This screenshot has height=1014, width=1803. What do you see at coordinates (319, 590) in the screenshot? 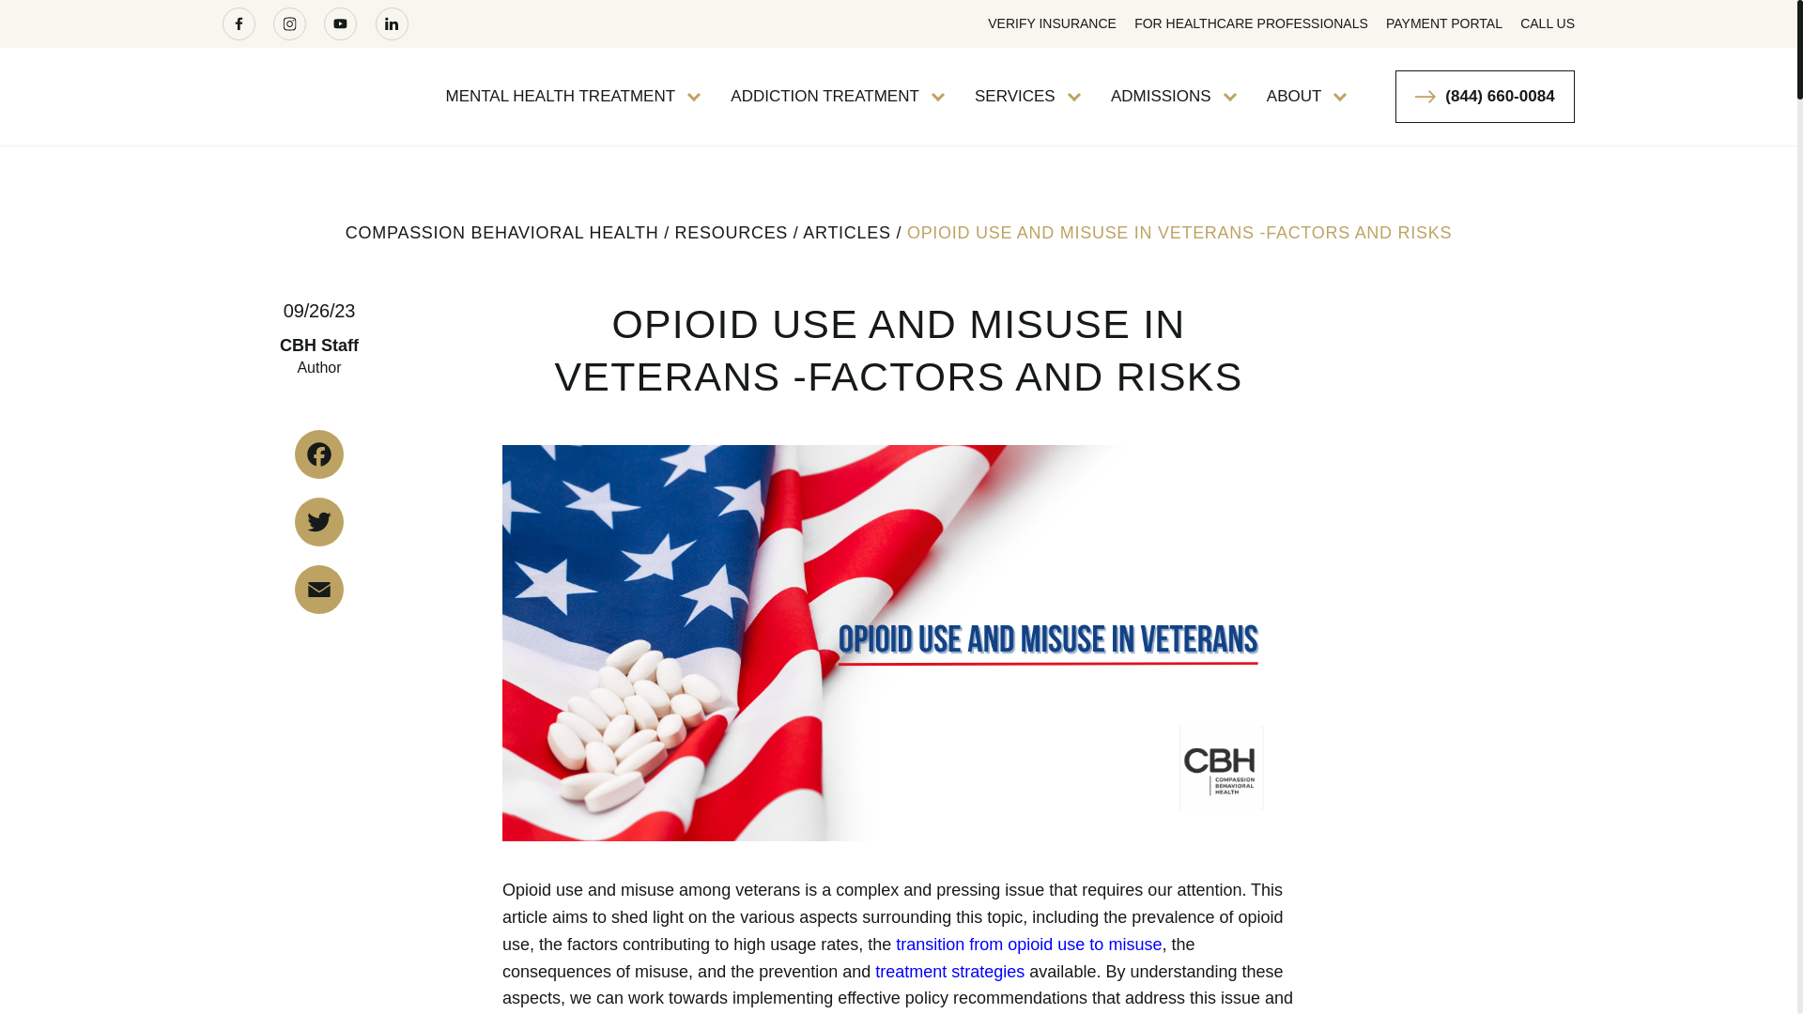
I see `Email` at bounding box center [319, 590].